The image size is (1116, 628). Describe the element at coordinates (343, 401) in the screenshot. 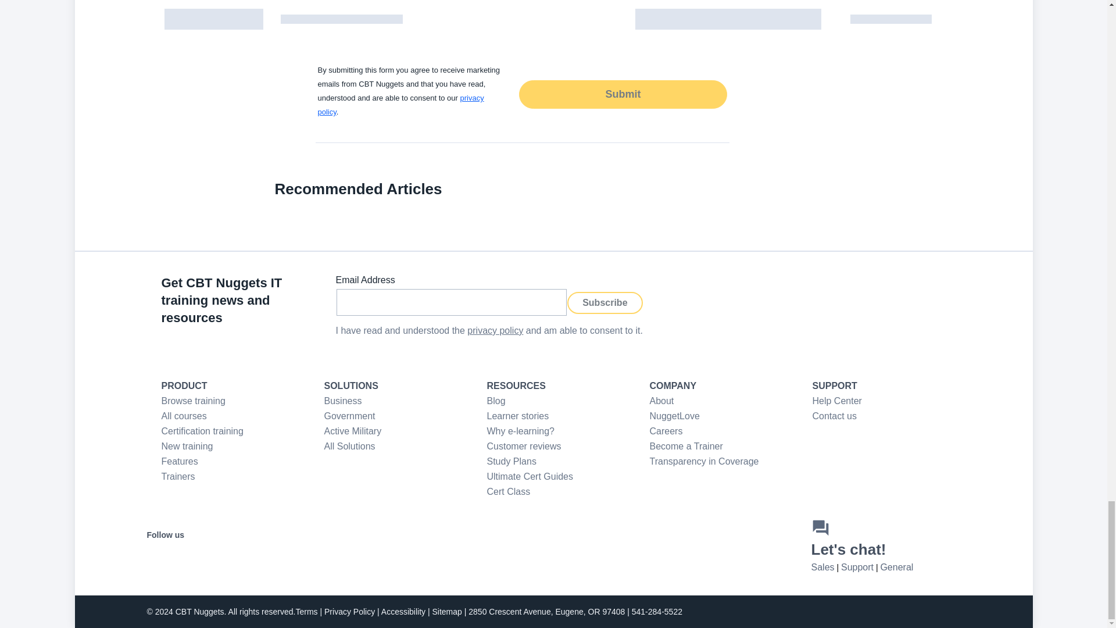

I see `Business` at that location.